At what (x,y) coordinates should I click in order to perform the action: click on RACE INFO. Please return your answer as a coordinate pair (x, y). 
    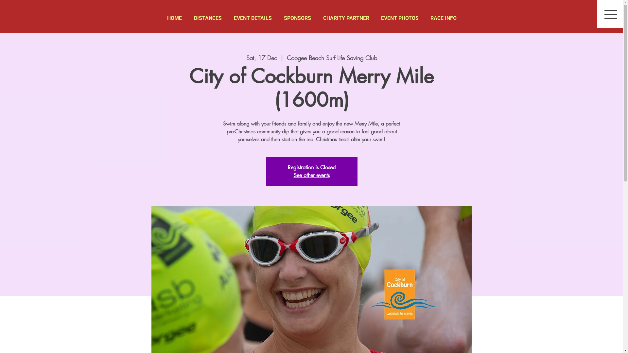
    Looking at the image, I should click on (444, 18).